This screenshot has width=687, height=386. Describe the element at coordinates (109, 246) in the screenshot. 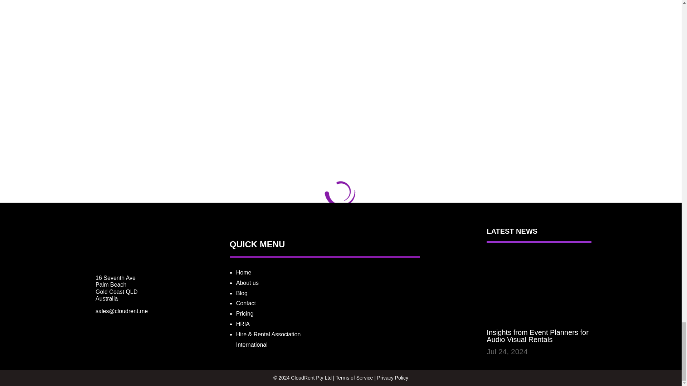

I see `CloudRent Logo` at that location.